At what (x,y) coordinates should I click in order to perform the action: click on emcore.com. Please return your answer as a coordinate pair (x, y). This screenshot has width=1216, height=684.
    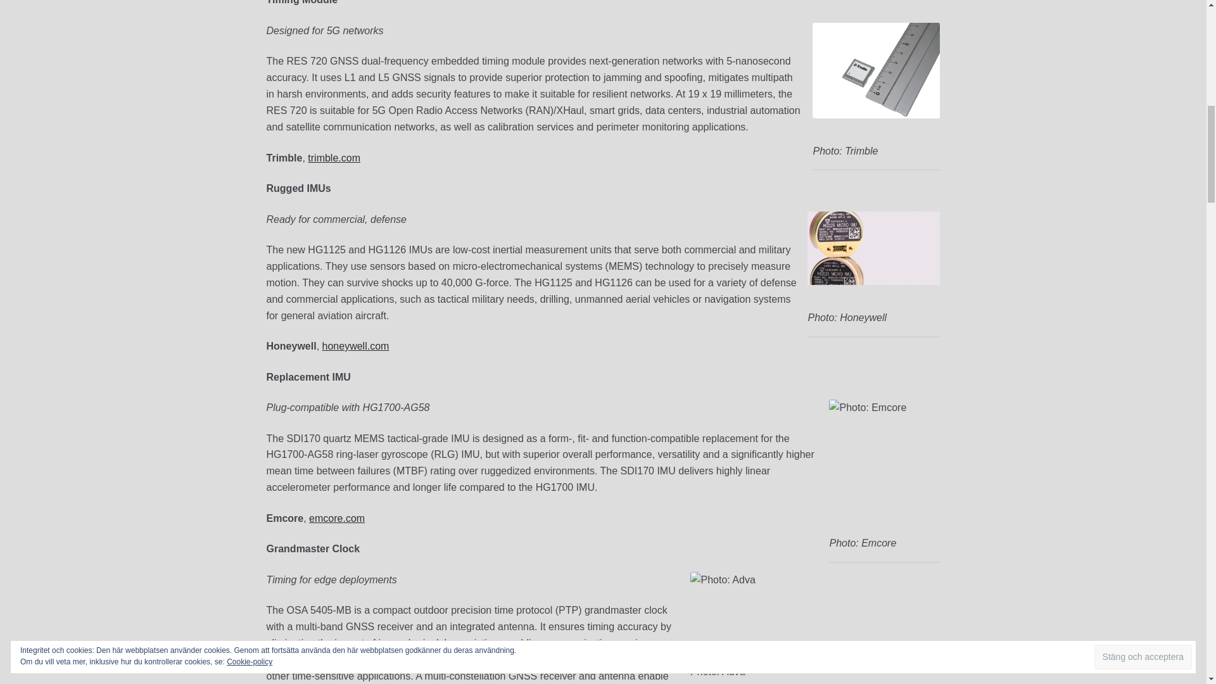
    Looking at the image, I should click on (337, 518).